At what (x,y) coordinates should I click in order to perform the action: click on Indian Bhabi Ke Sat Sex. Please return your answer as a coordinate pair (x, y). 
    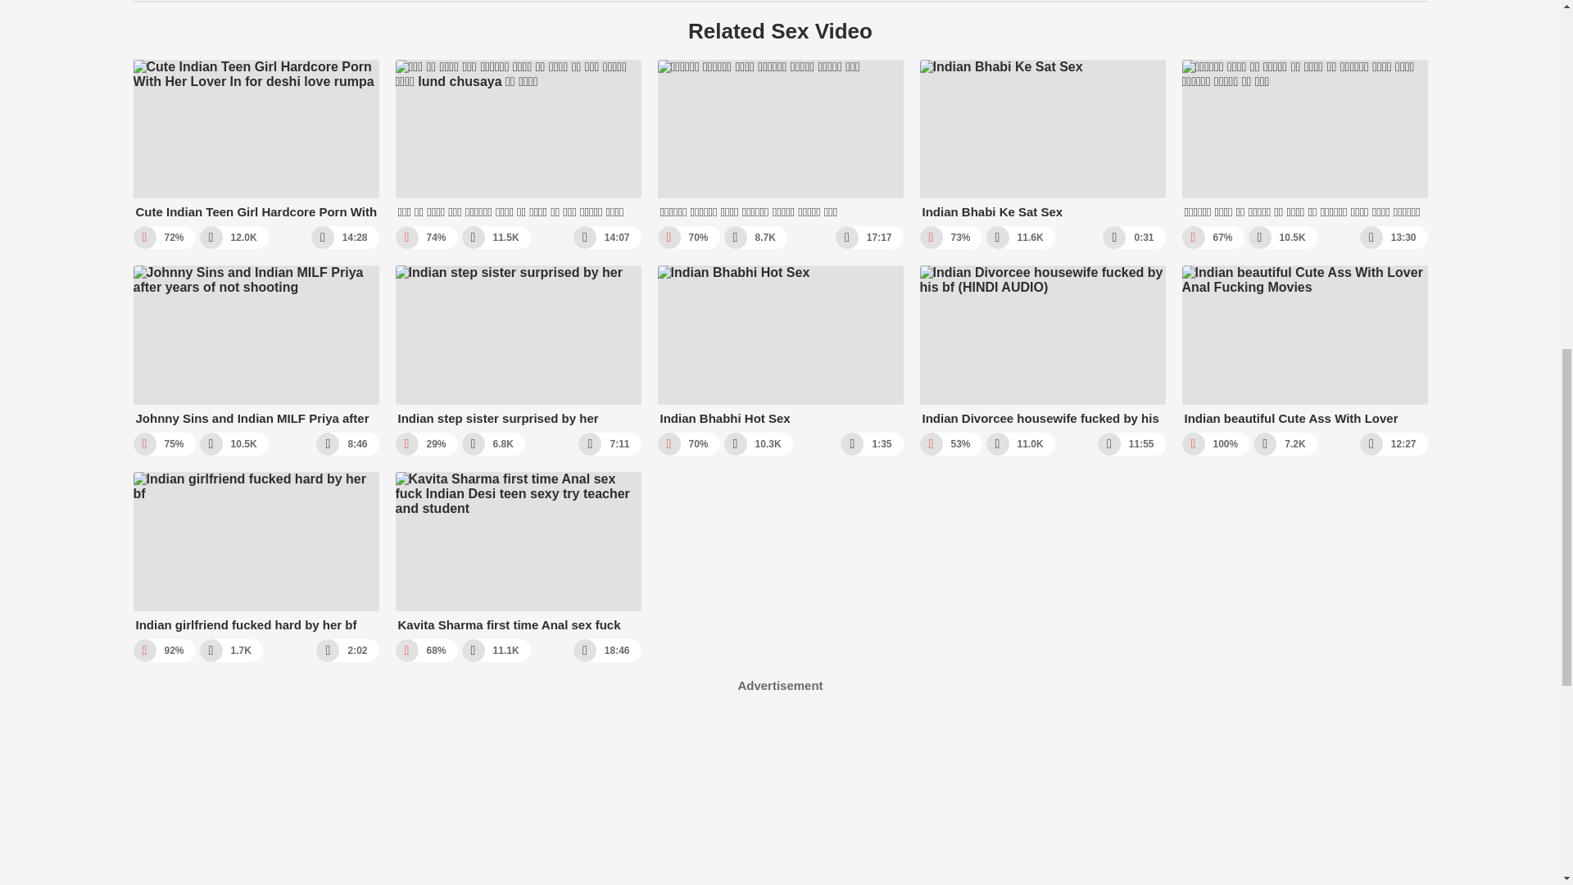
    Looking at the image, I should click on (1042, 139).